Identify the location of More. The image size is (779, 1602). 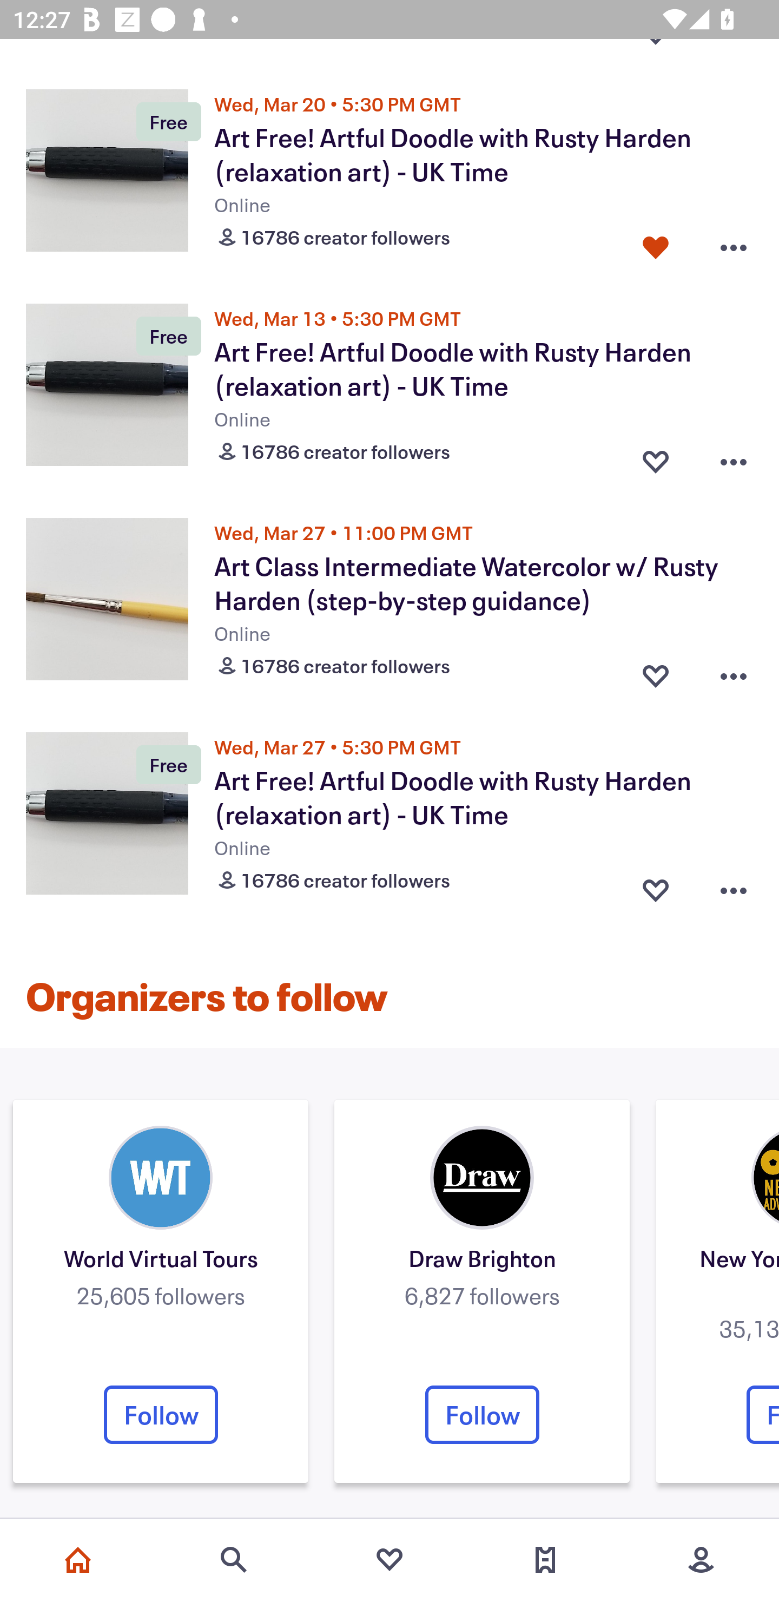
(701, 1560).